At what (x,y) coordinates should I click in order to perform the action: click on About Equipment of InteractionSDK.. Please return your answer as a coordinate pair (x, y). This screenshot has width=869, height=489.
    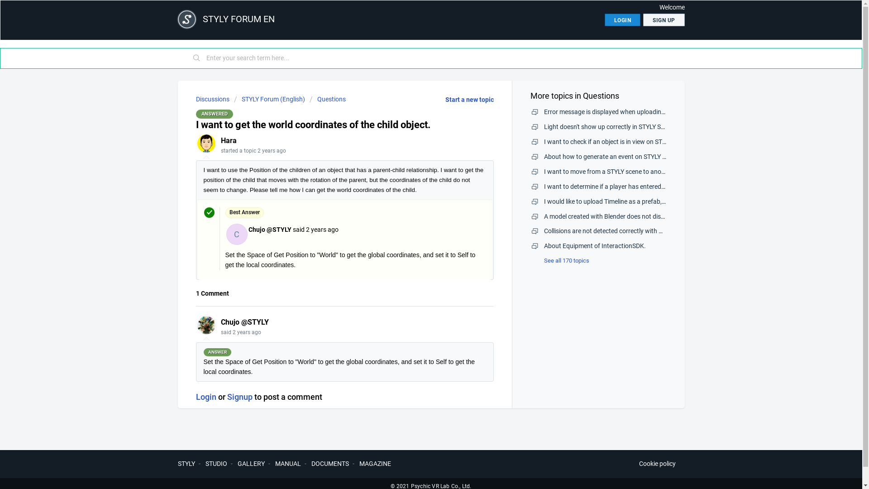
    Looking at the image, I should click on (595, 246).